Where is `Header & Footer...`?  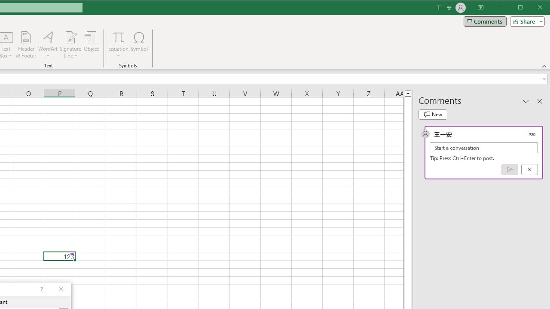
Header & Footer... is located at coordinates (26, 45).